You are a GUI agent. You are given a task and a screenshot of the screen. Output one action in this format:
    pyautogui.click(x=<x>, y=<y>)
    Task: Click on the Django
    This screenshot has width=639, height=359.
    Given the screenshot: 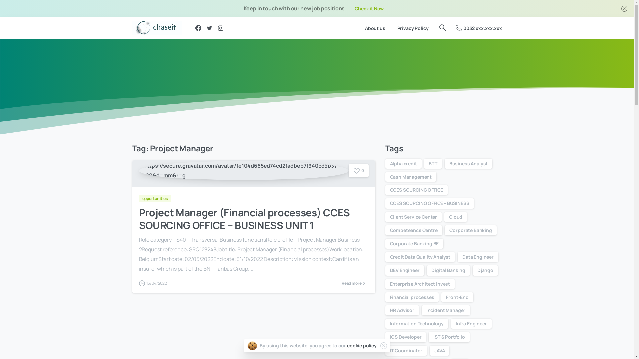 What is the action you would take?
    pyautogui.click(x=485, y=270)
    